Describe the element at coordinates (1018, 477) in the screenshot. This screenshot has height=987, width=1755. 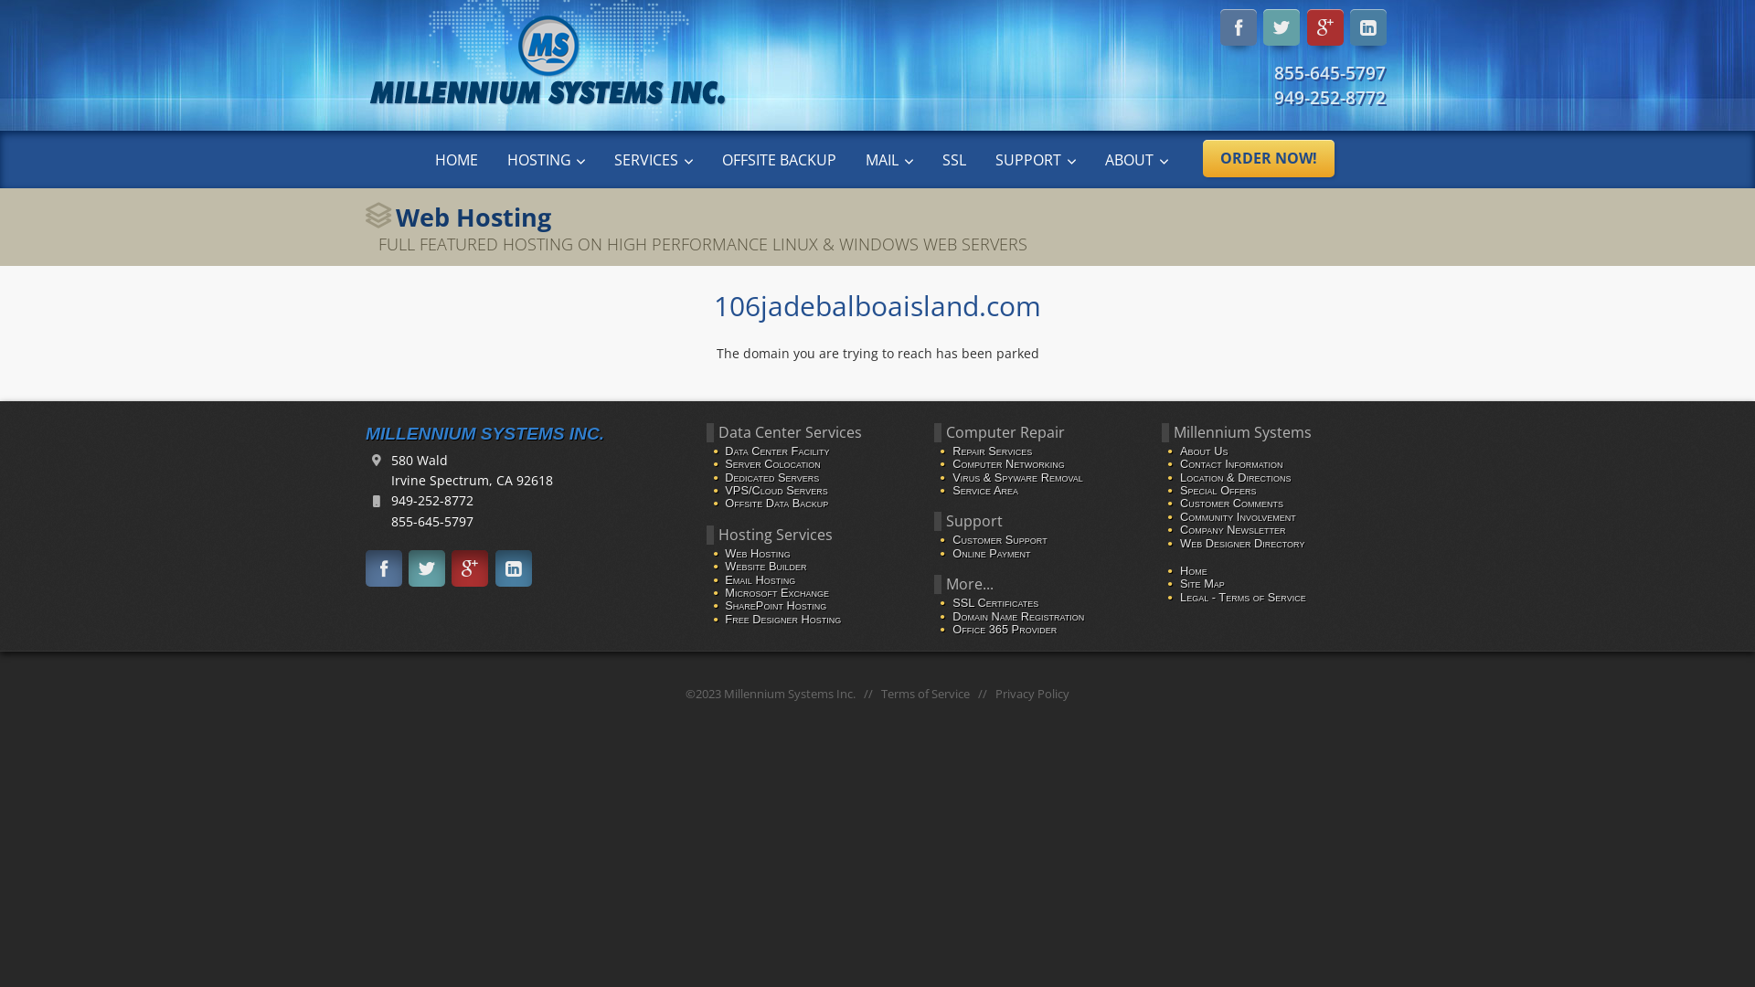
I see `Virus & Spyware Removal` at that location.